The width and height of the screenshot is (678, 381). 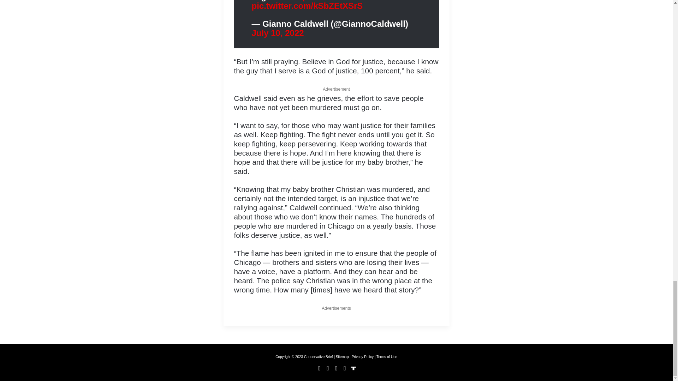 I want to click on Facebook, so click(x=319, y=368).